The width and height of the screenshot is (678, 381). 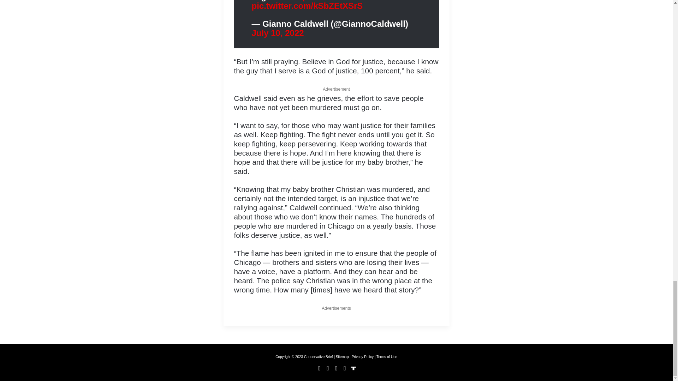 I want to click on Facebook, so click(x=319, y=368).